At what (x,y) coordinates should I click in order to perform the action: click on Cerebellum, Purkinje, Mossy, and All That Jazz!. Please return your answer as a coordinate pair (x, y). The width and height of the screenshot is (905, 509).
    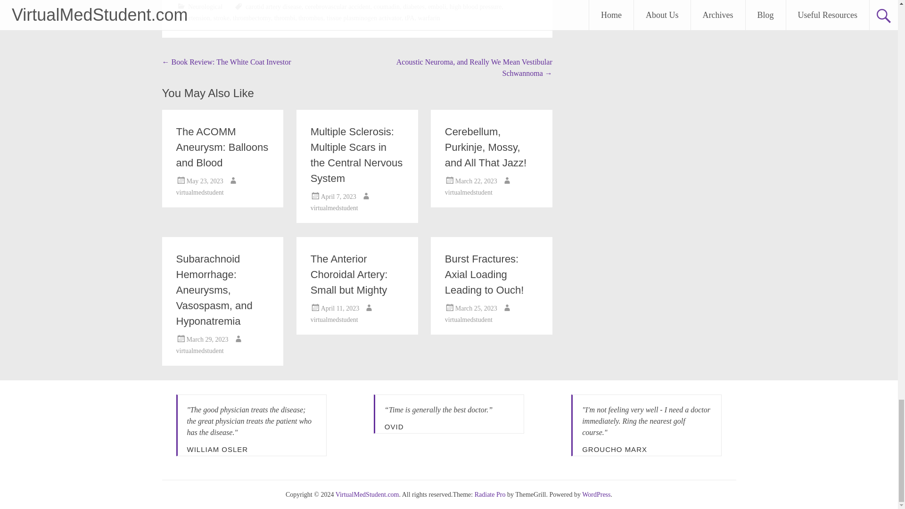
    Looking at the image, I should click on (485, 147).